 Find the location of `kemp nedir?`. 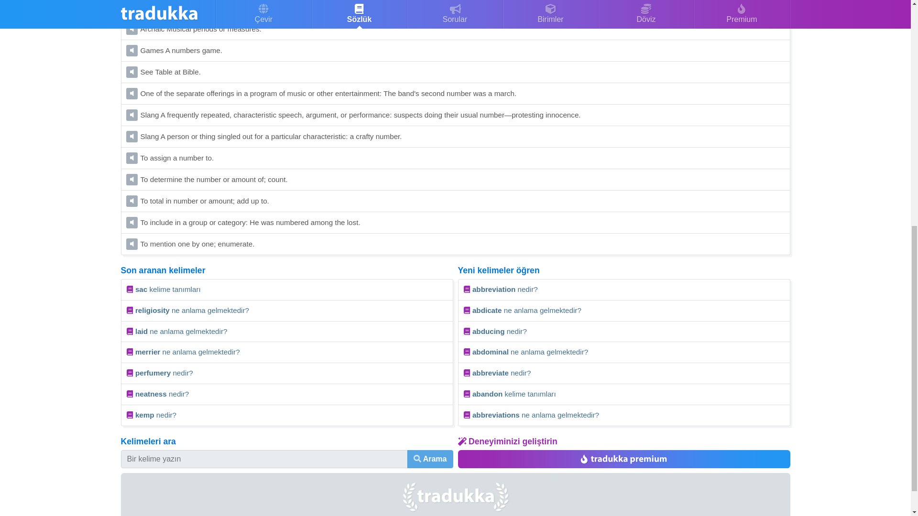

kemp nedir? is located at coordinates (286, 416).